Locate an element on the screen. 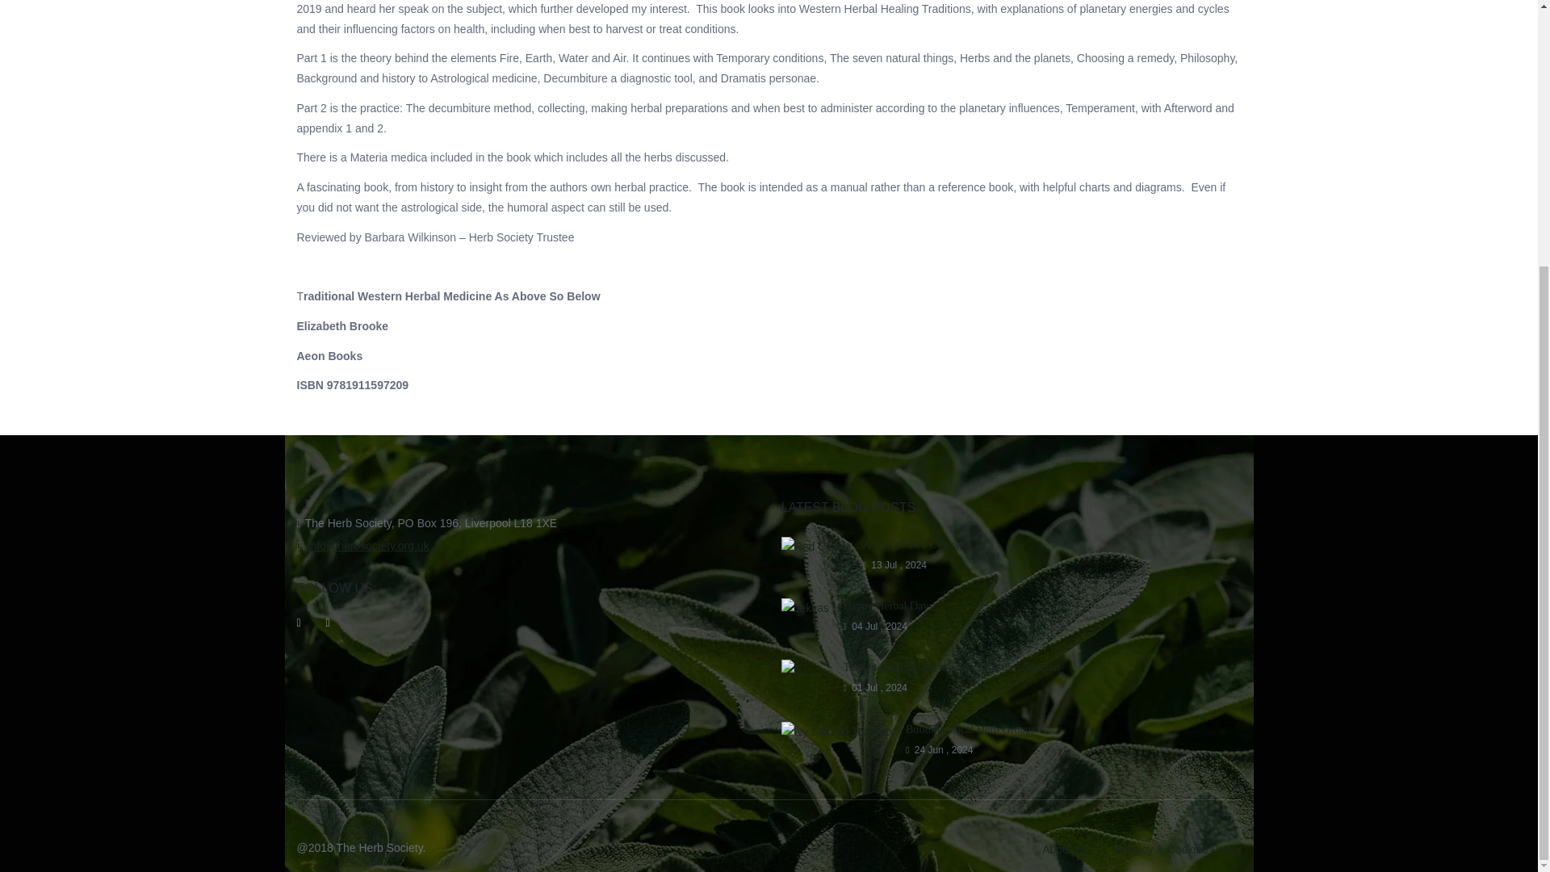 This screenshot has width=1550, height=872. S is located at coordinates (806, 669).